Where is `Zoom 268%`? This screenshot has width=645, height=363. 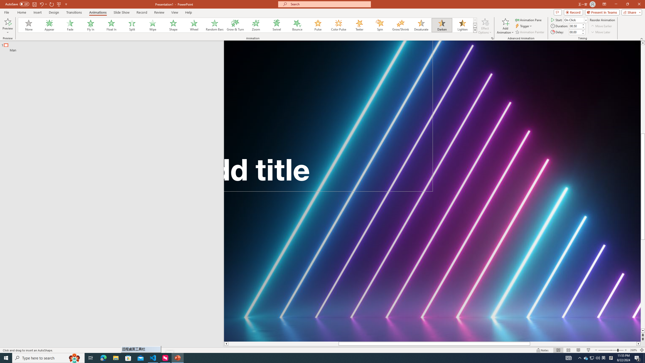 Zoom 268% is located at coordinates (633, 350).